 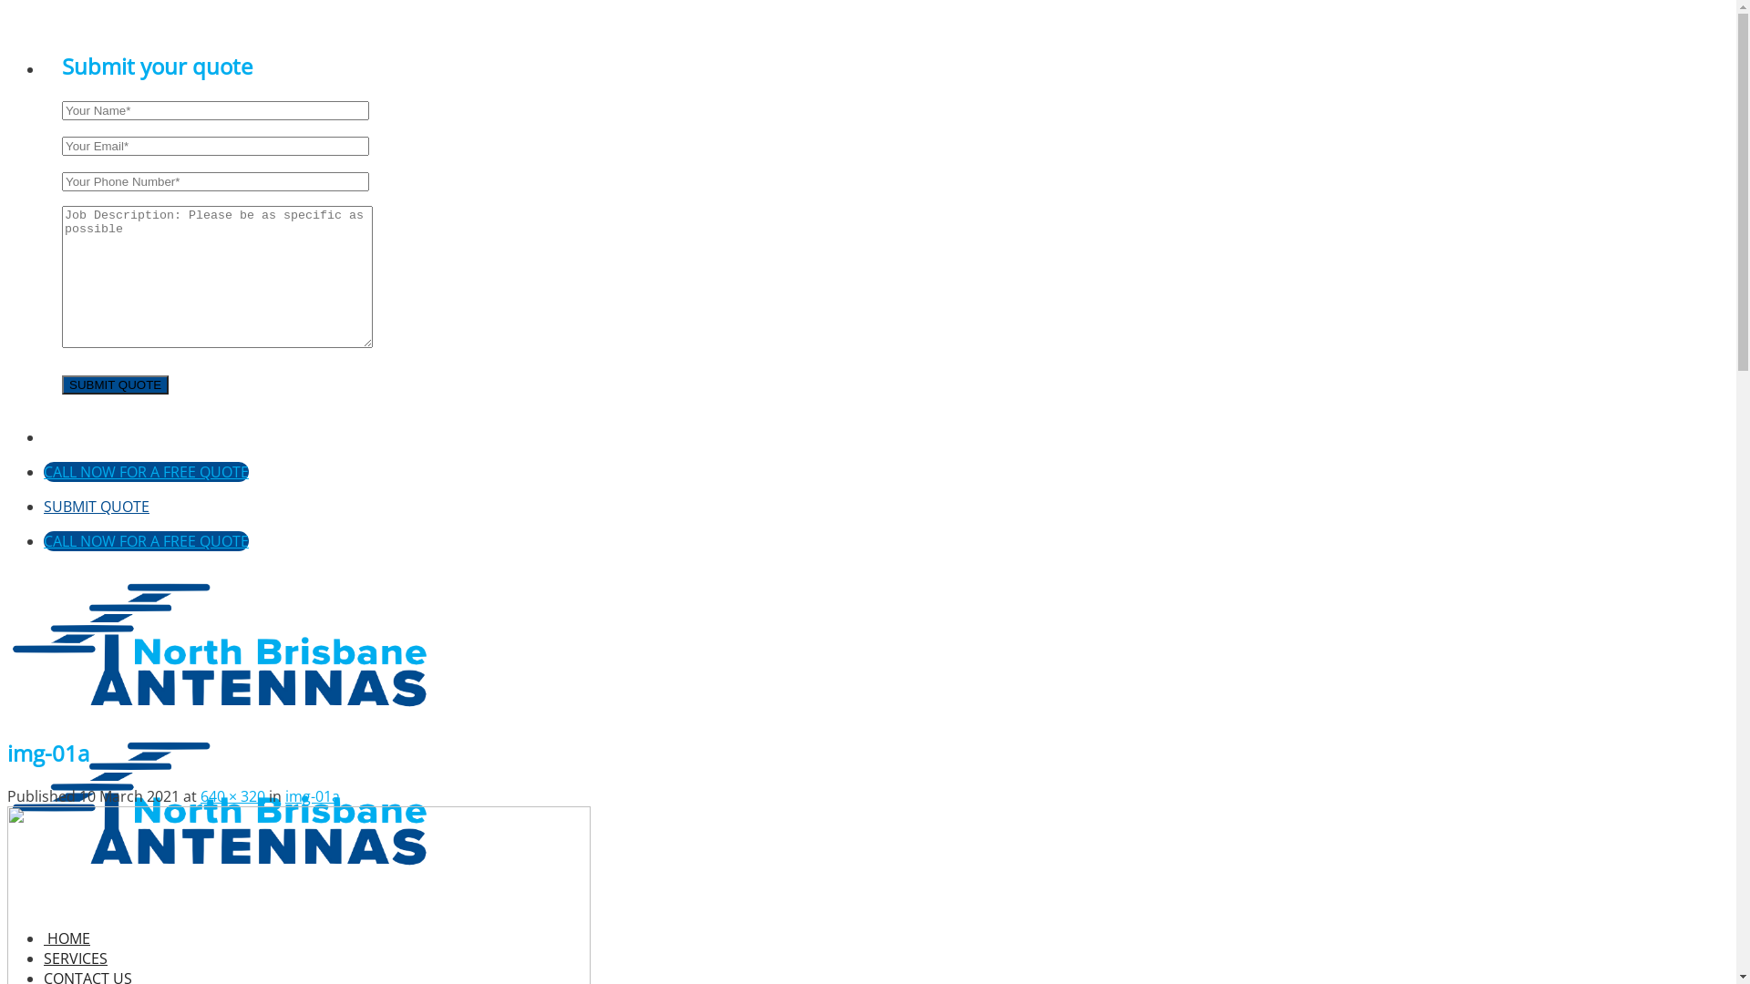 What do you see at coordinates (97, 507) in the screenshot?
I see `SUBMIT QUOTE` at bounding box center [97, 507].